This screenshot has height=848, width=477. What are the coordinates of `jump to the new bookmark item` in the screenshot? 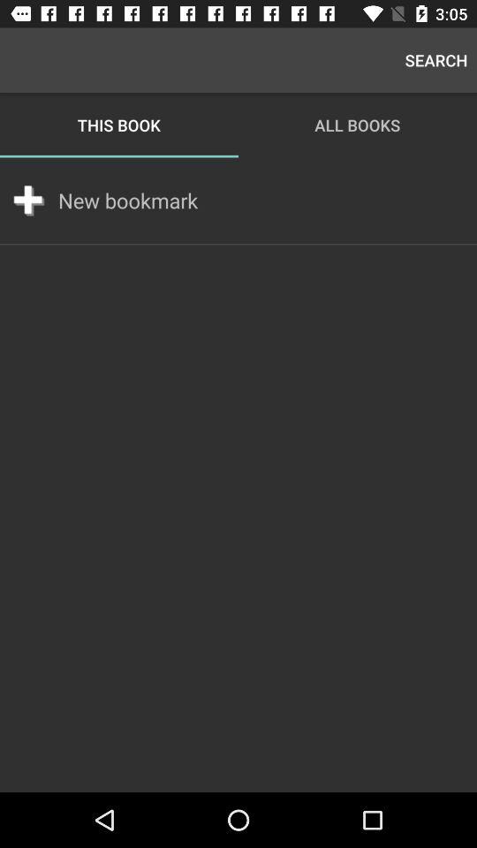 It's located at (128, 201).